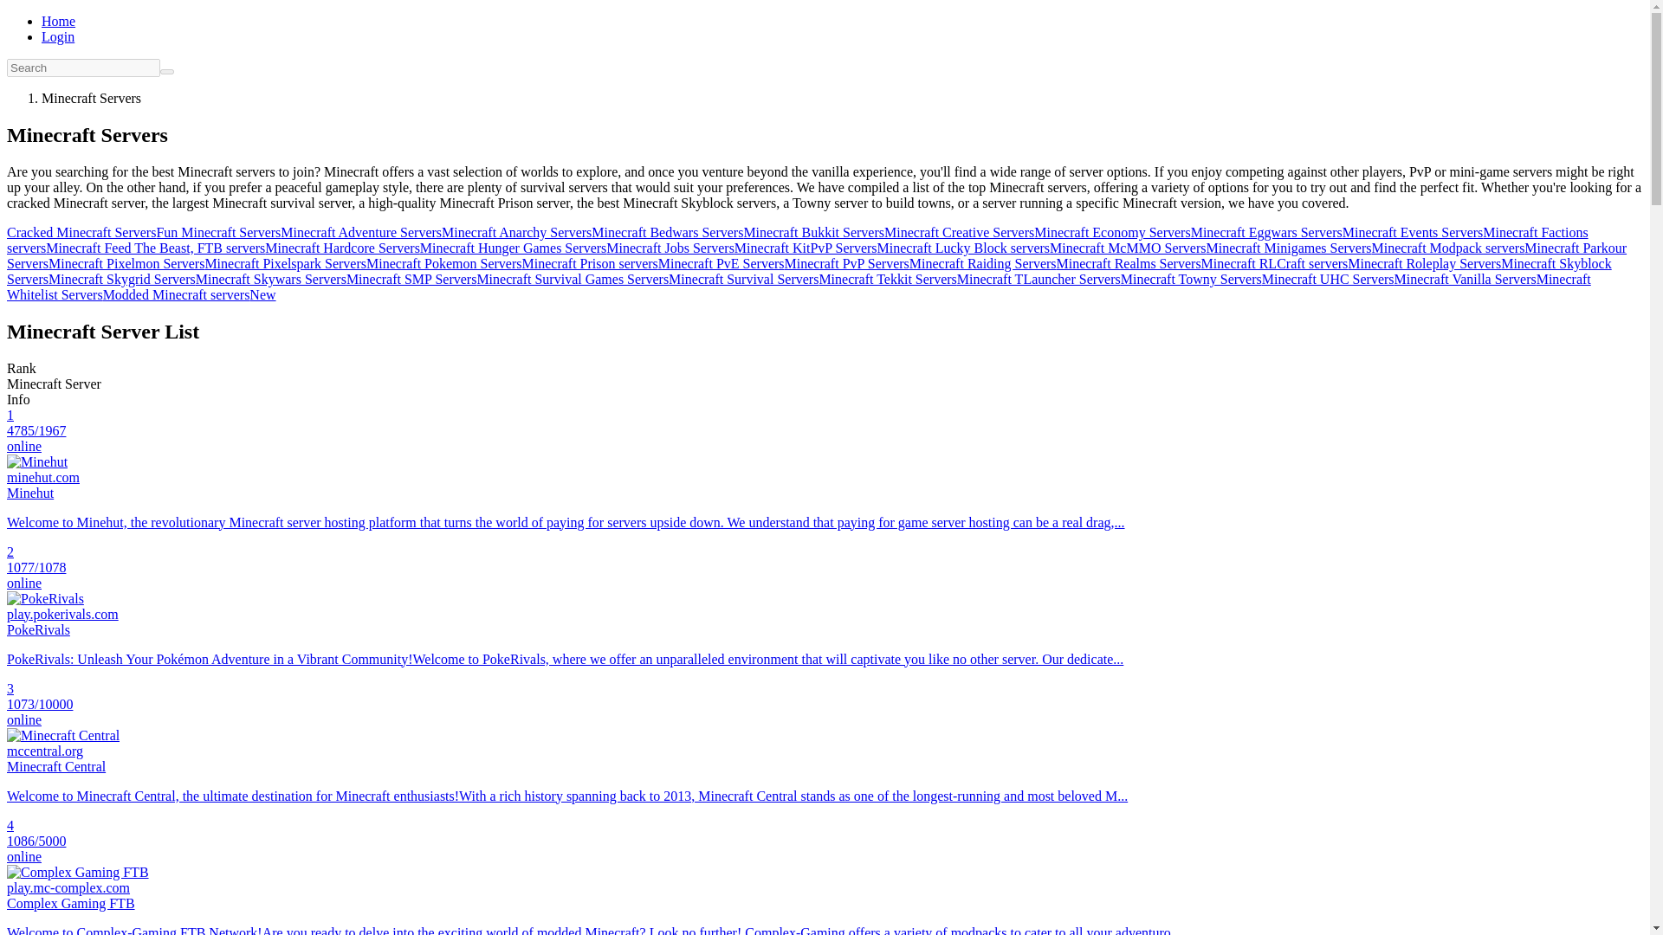 This screenshot has height=935, width=1663. I want to click on Minecraft Survival Games Servers, so click(572, 279).